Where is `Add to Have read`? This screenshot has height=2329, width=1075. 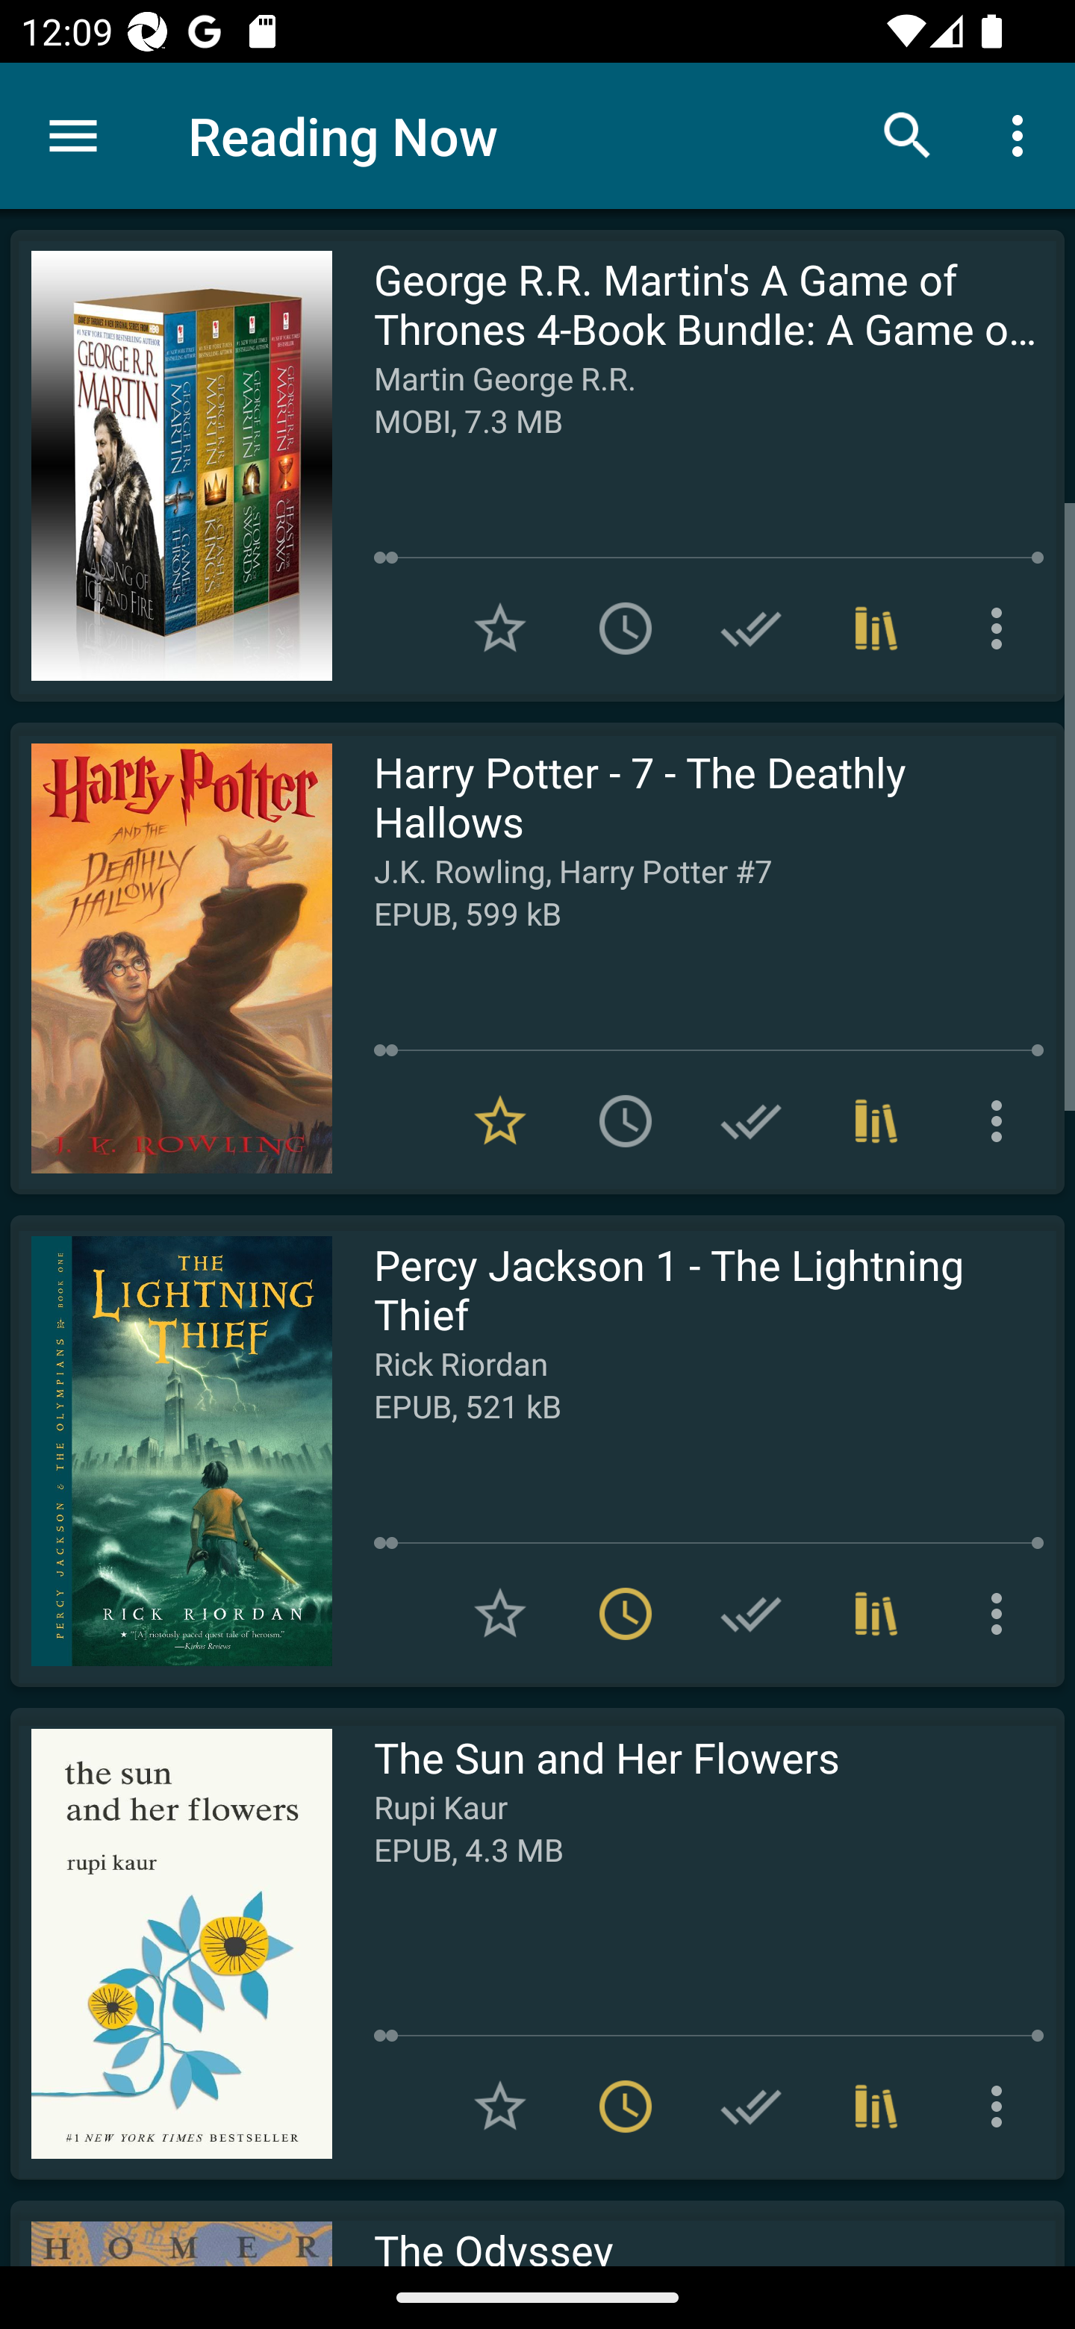 Add to Have read is located at coordinates (751, 2107).